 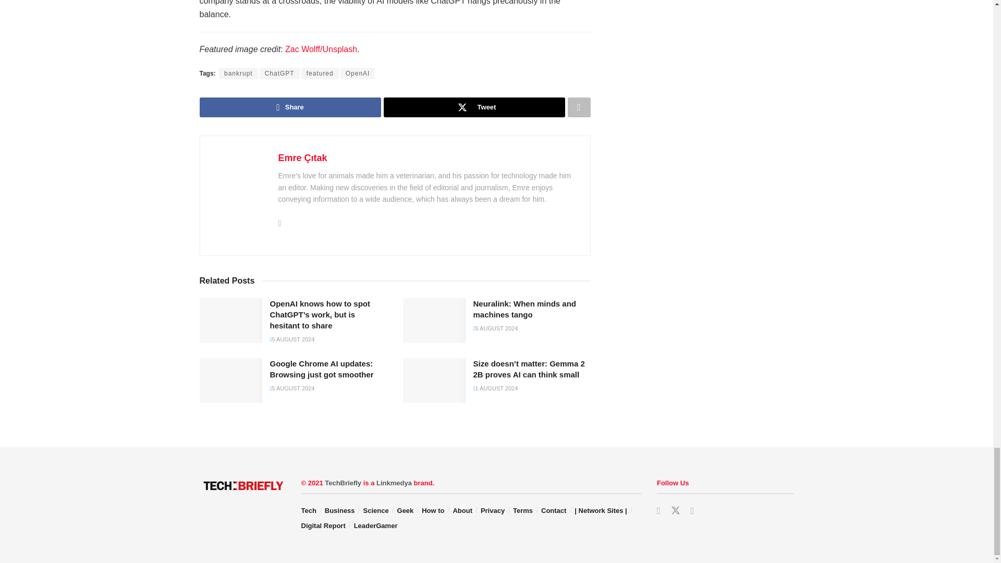 I want to click on Neuralink: When minds and machines tango, so click(x=434, y=320).